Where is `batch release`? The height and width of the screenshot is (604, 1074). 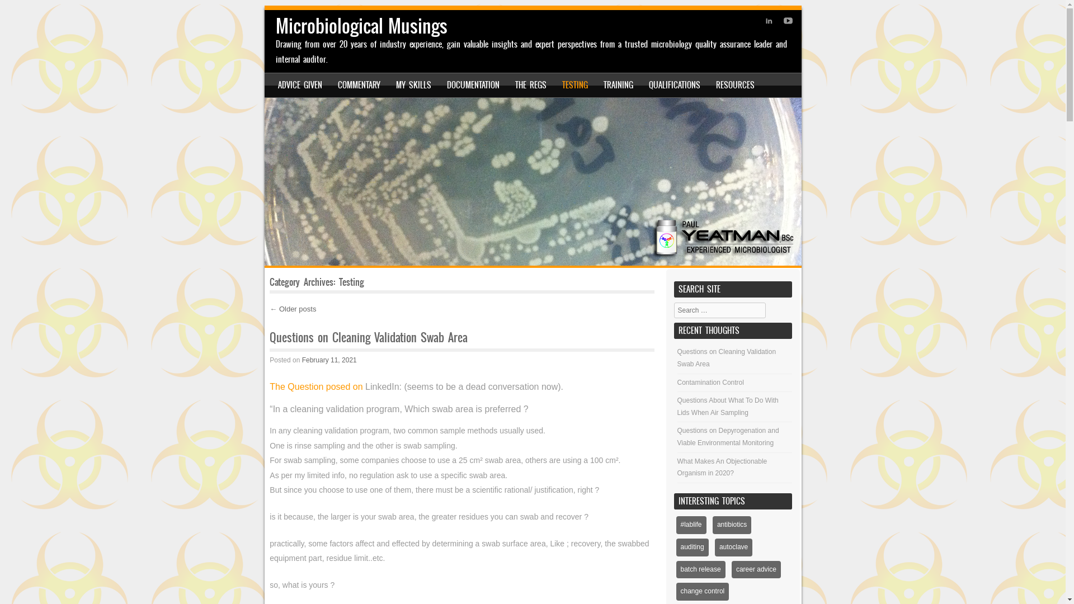
batch release is located at coordinates (701, 570).